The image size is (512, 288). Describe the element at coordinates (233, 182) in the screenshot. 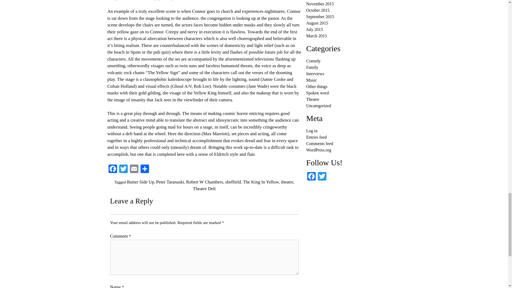

I see `sheffield` at that location.